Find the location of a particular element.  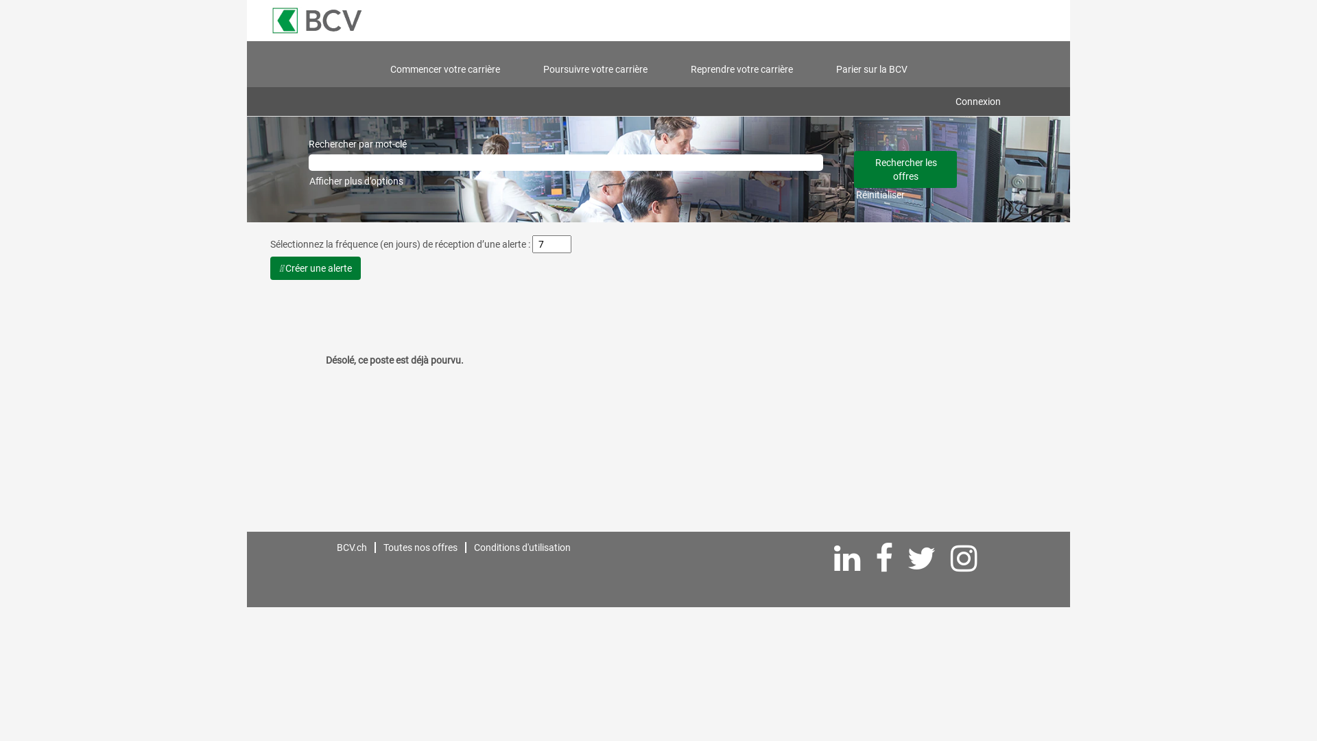

Connexion is located at coordinates (978, 102).